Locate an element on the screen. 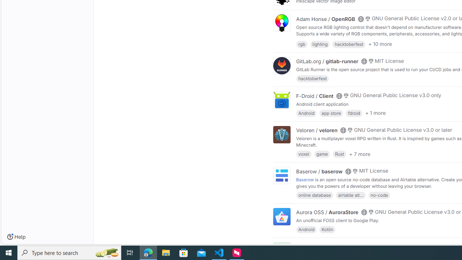 The height and width of the screenshot is (260, 462). Microsoft Edge - 1 running window is located at coordinates (148, 253).